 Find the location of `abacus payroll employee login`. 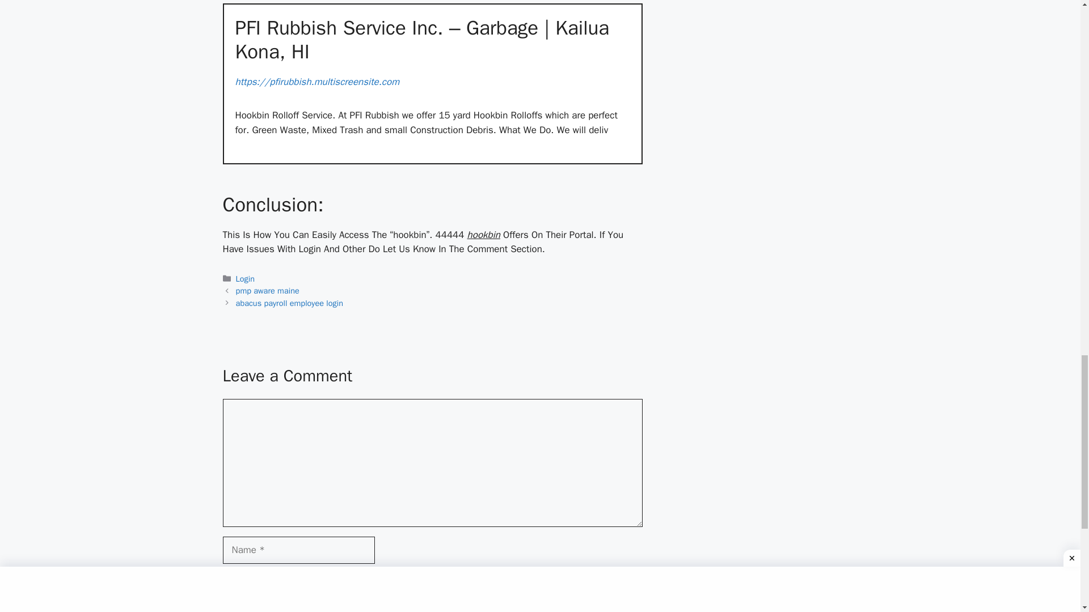

abacus payroll employee login is located at coordinates (289, 303).